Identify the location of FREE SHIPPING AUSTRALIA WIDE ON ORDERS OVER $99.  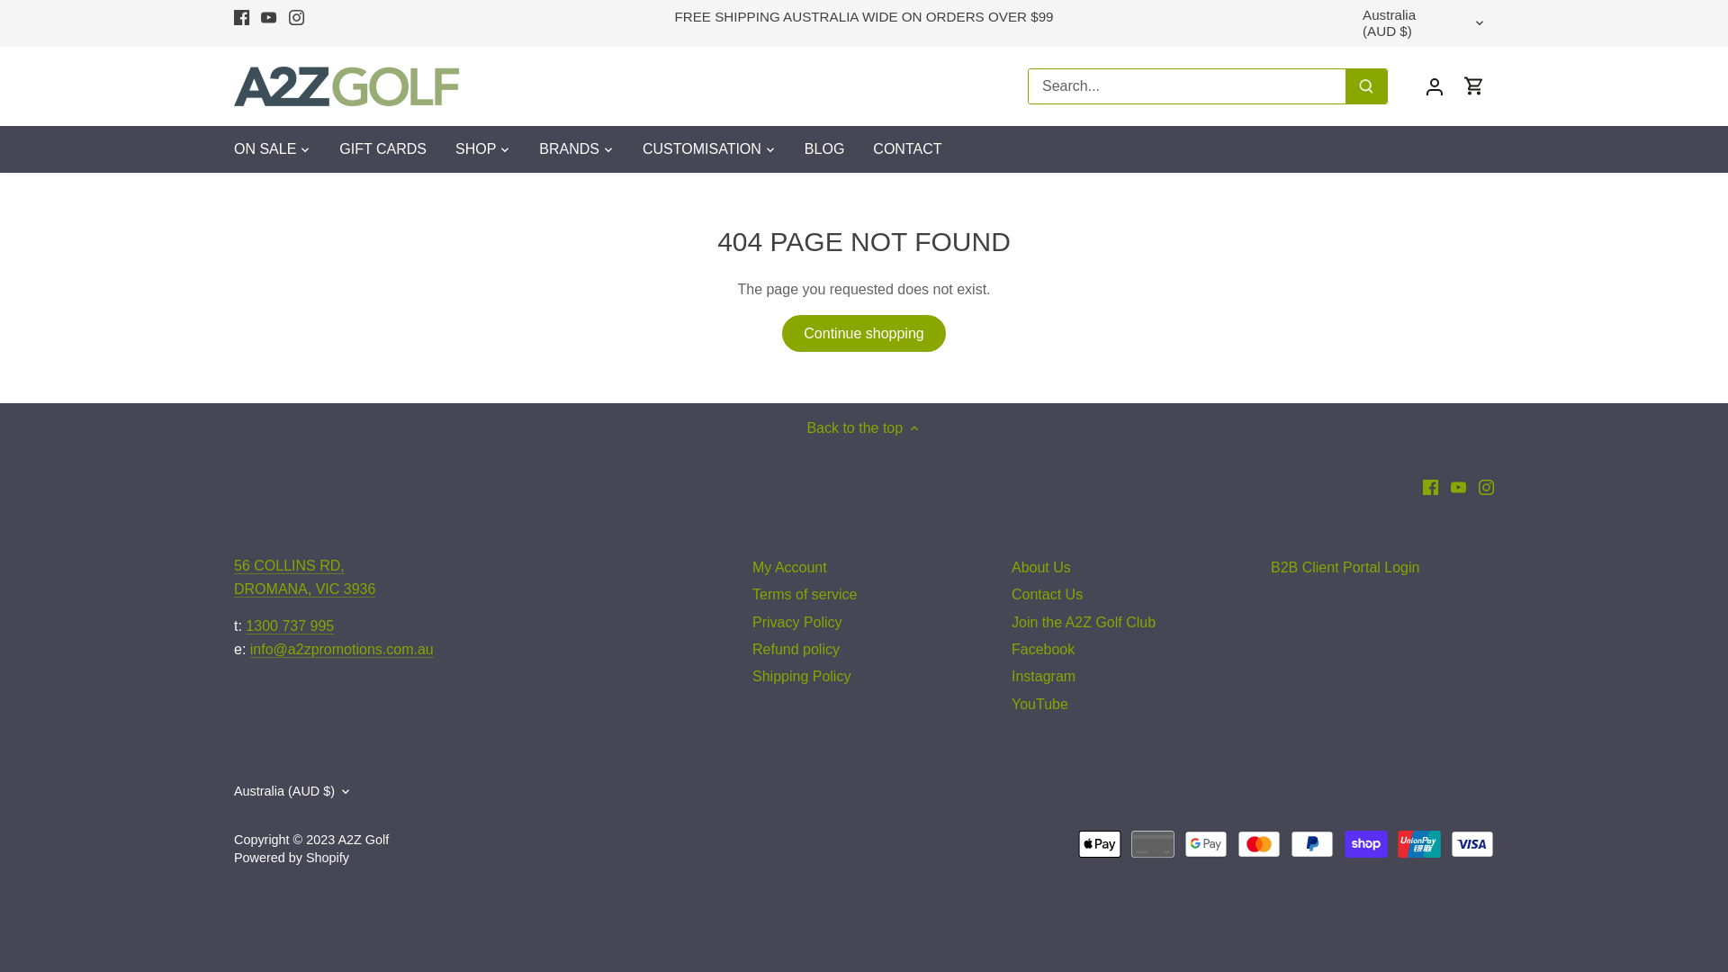
(864, 16).